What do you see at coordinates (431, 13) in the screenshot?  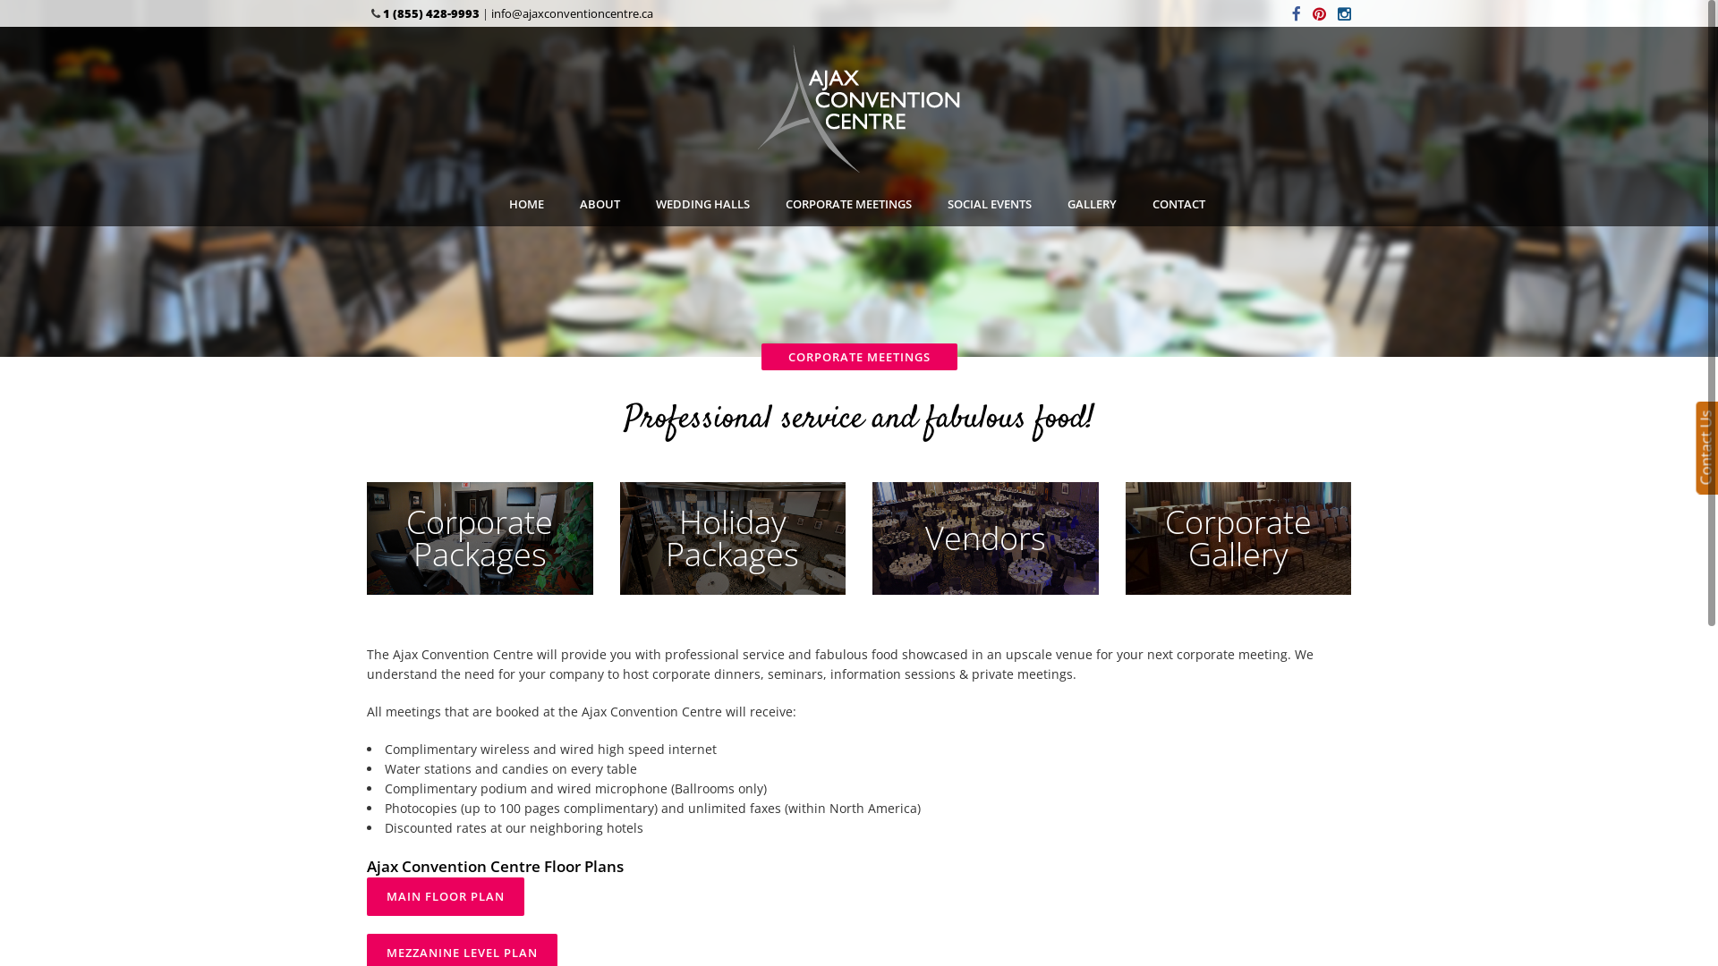 I see `1 (855) 428-9993` at bounding box center [431, 13].